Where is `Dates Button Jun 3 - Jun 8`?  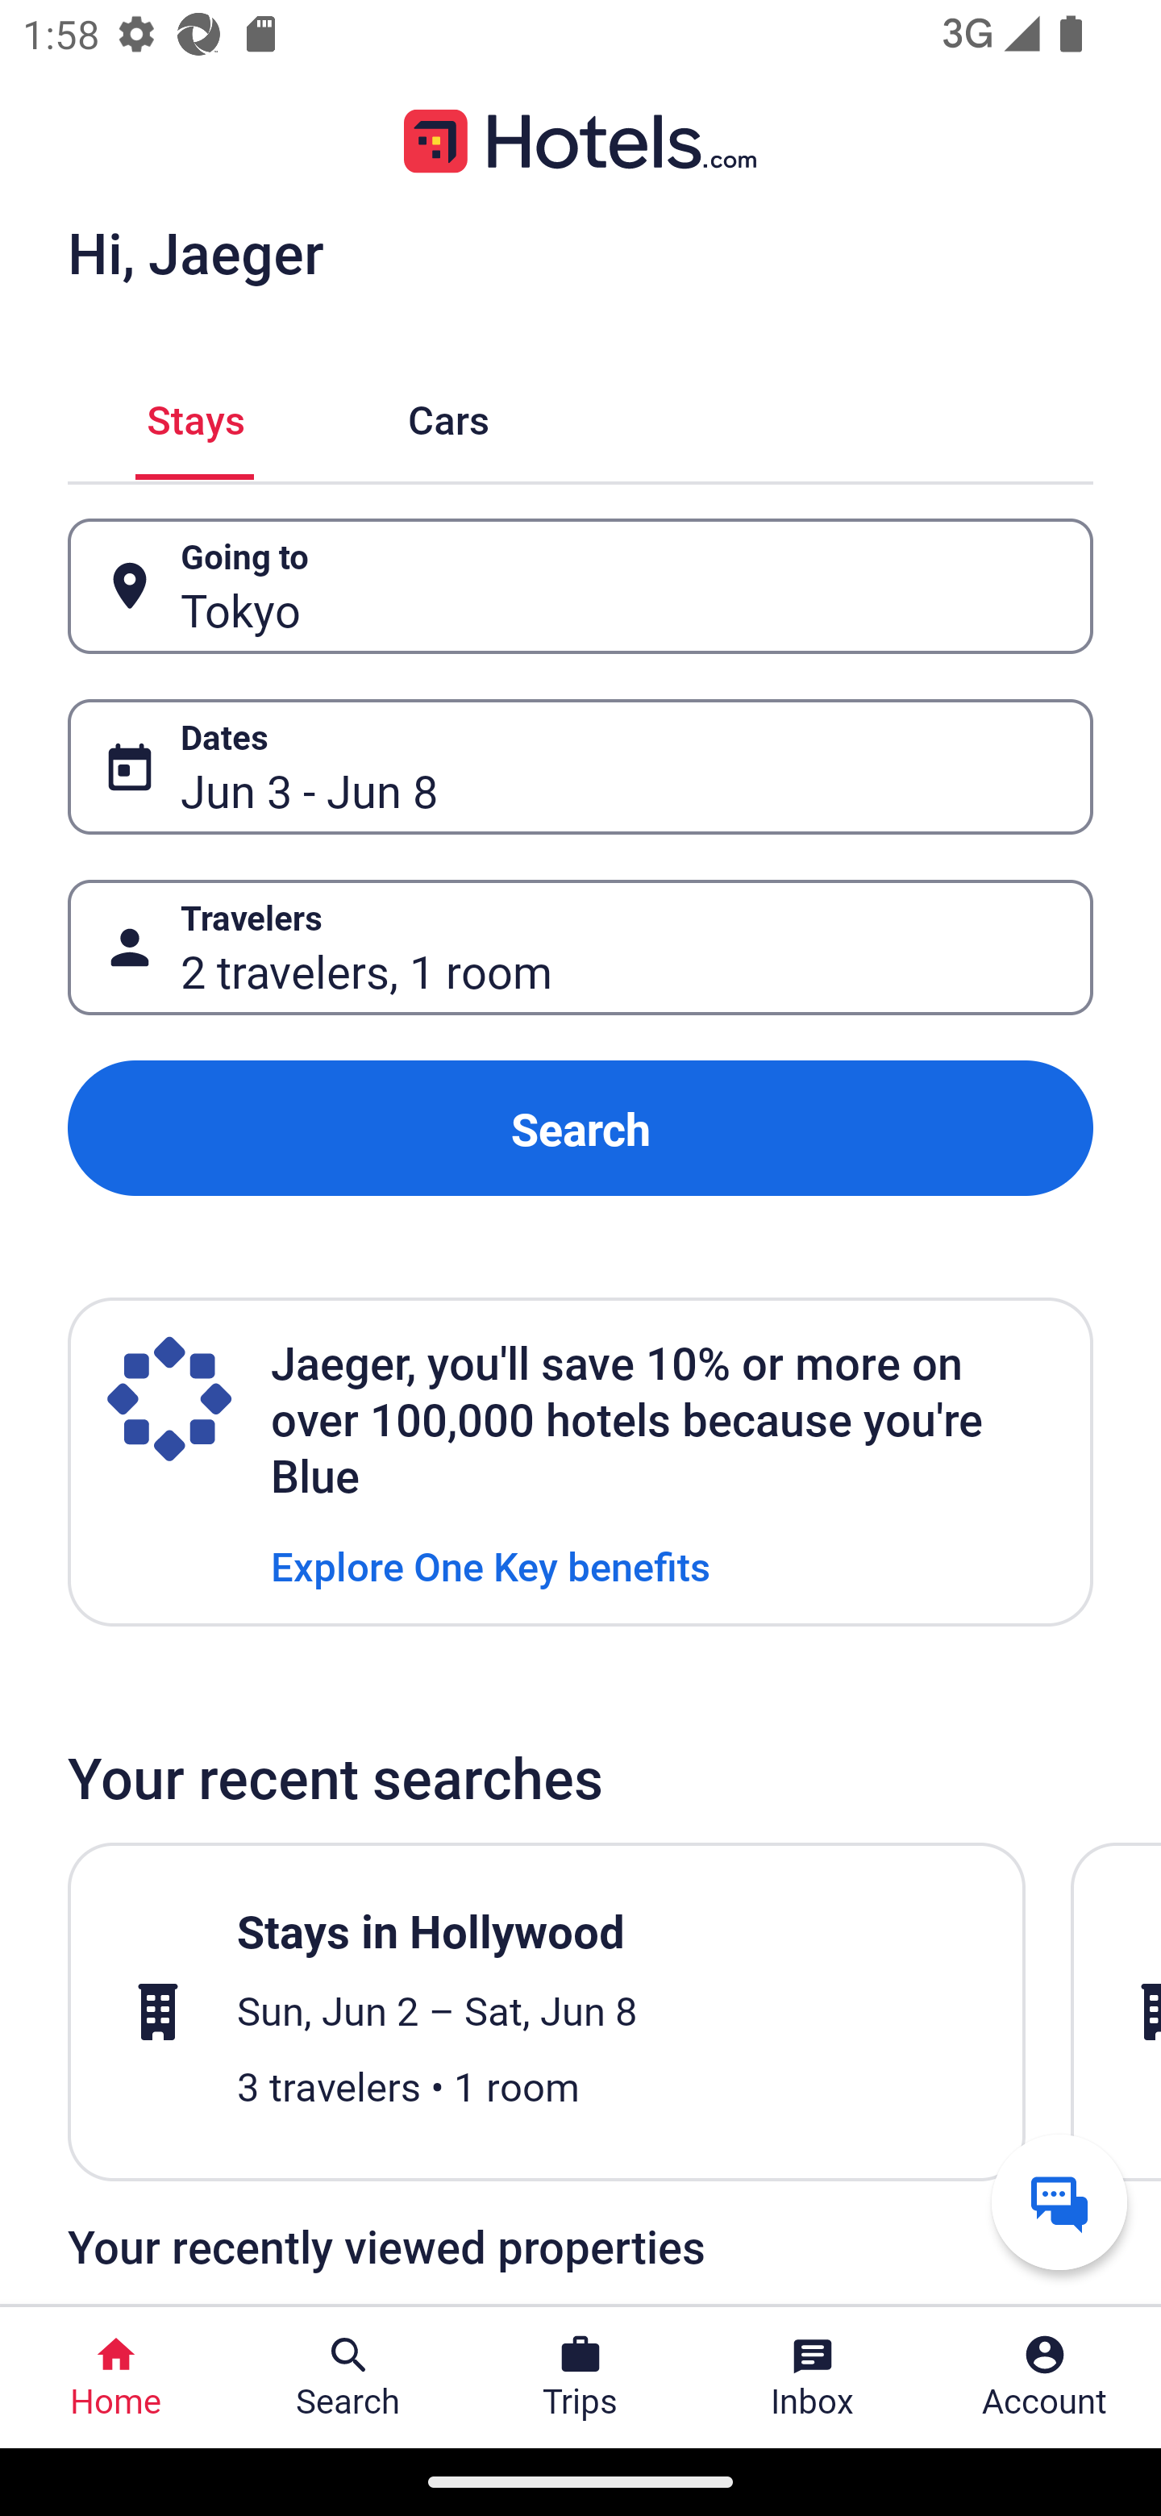 Dates Button Jun 3 - Jun 8 is located at coordinates (580, 767).